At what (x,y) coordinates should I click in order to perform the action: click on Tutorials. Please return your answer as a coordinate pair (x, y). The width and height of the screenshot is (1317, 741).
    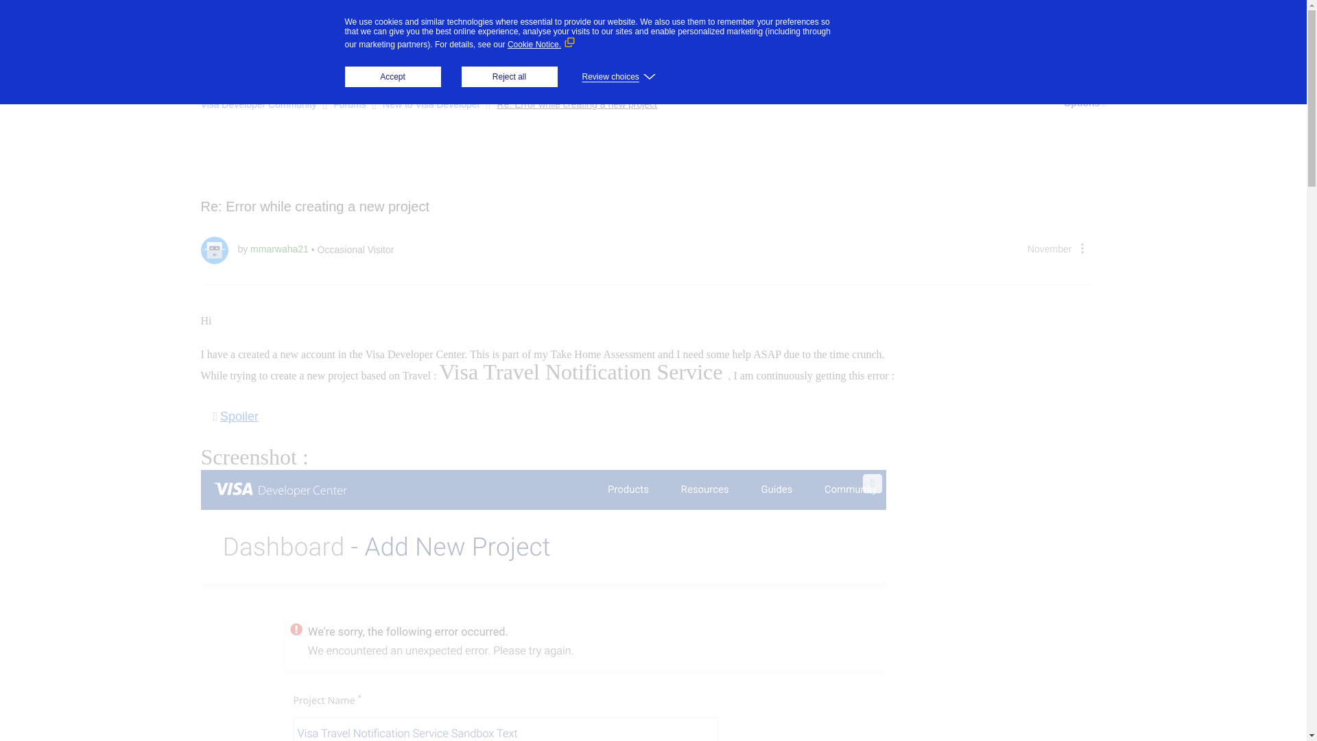
    Looking at the image, I should click on (436, 61).